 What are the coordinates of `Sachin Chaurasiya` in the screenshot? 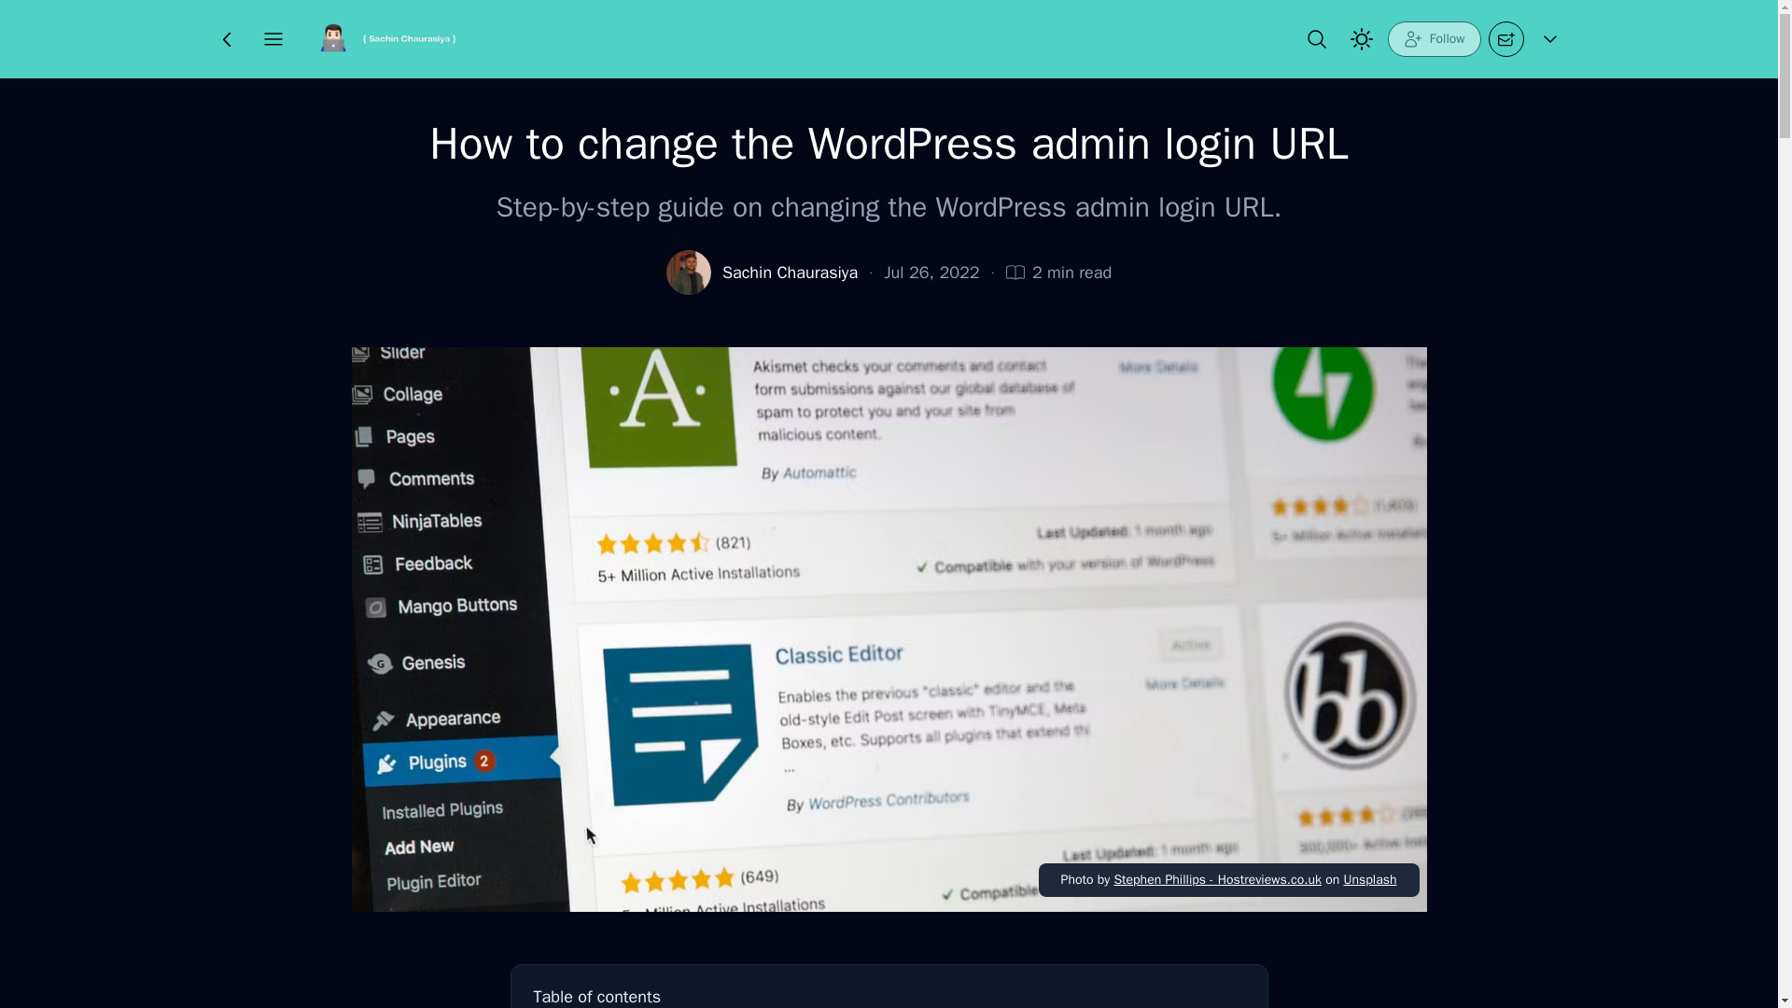 It's located at (790, 272).